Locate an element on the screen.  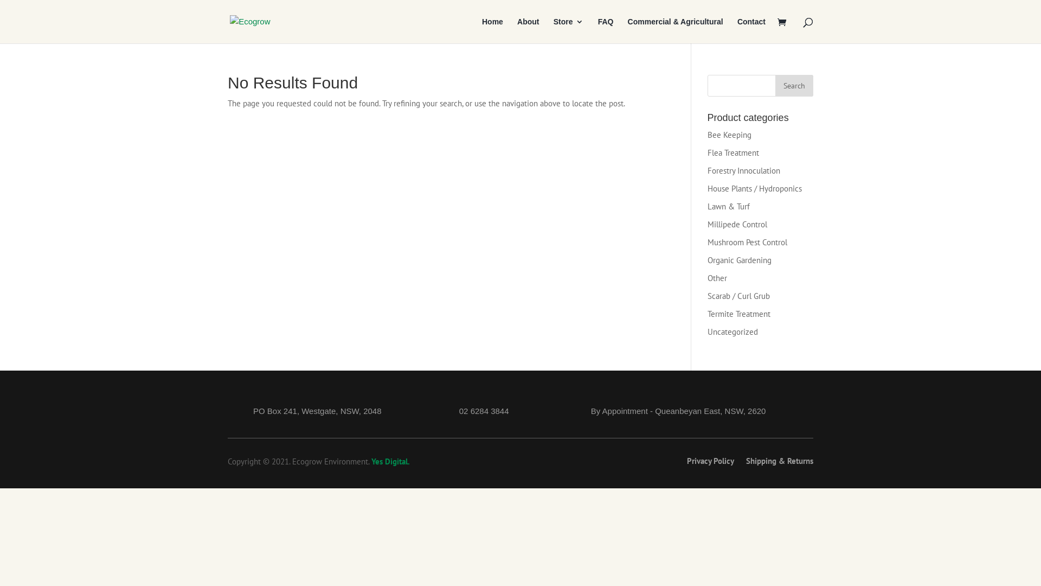
Bee Keeping is located at coordinates (730, 135).